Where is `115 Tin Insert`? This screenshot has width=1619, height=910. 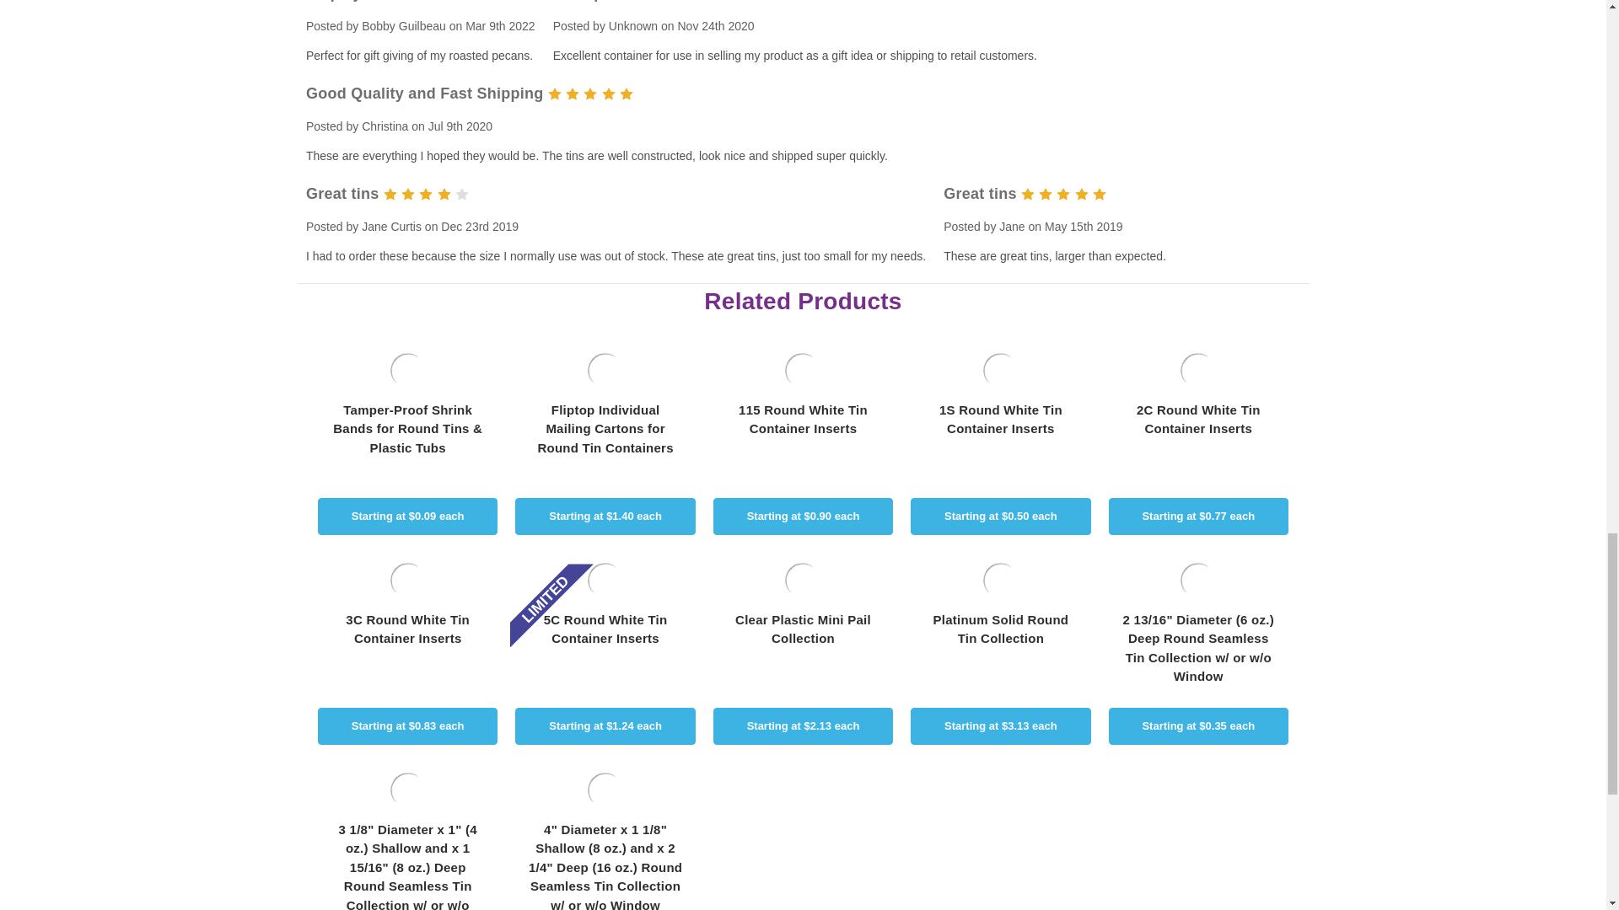
115 Tin Insert is located at coordinates (803, 371).